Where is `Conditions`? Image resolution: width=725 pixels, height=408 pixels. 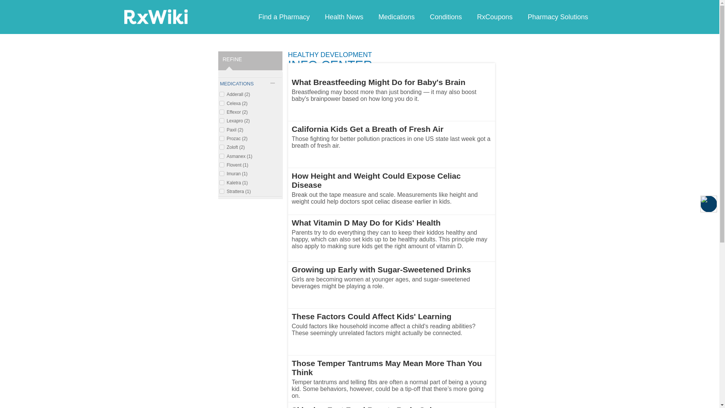 Conditions is located at coordinates (446, 17).